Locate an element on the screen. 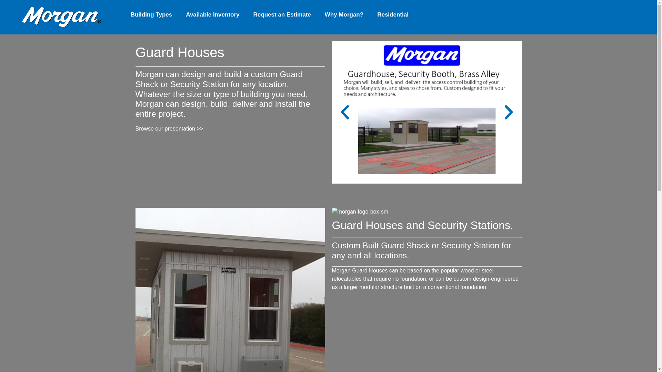 The image size is (662, 372). Building Types is located at coordinates (152, 14).